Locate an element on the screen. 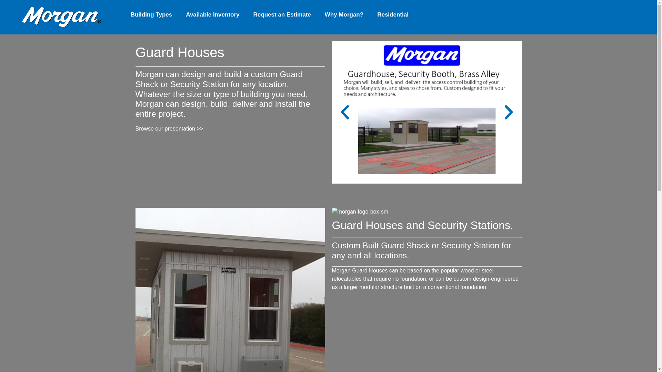 The image size is (662, 372). Building Types is located at coordinates (152, 14).